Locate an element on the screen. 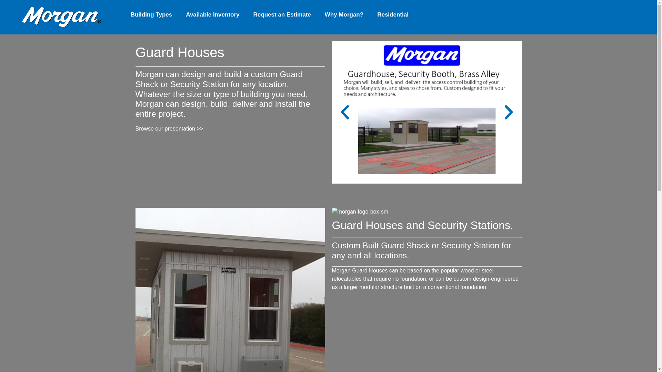 The image size is (662, 372). Building Types is located at coordinates (152, 14).